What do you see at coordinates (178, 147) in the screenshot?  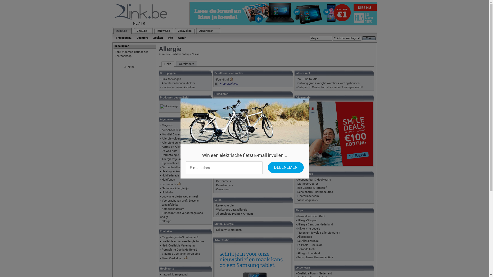 I see `Astma en Allergie Koepel` at bounding box center [178, 147].